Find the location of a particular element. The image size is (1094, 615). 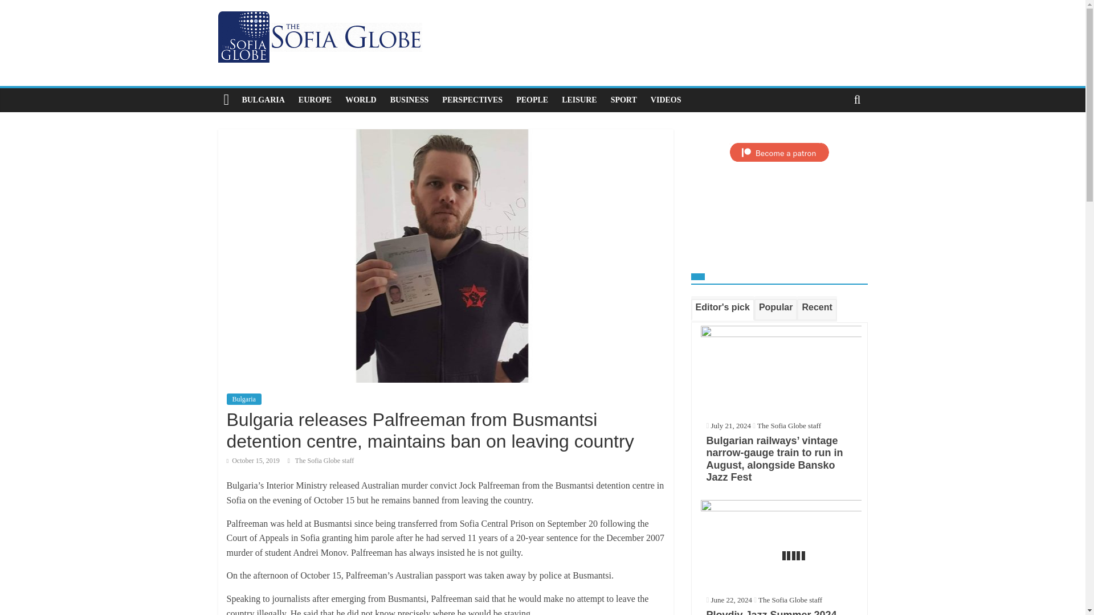

EUROPE is located at coordinates (315, 100).